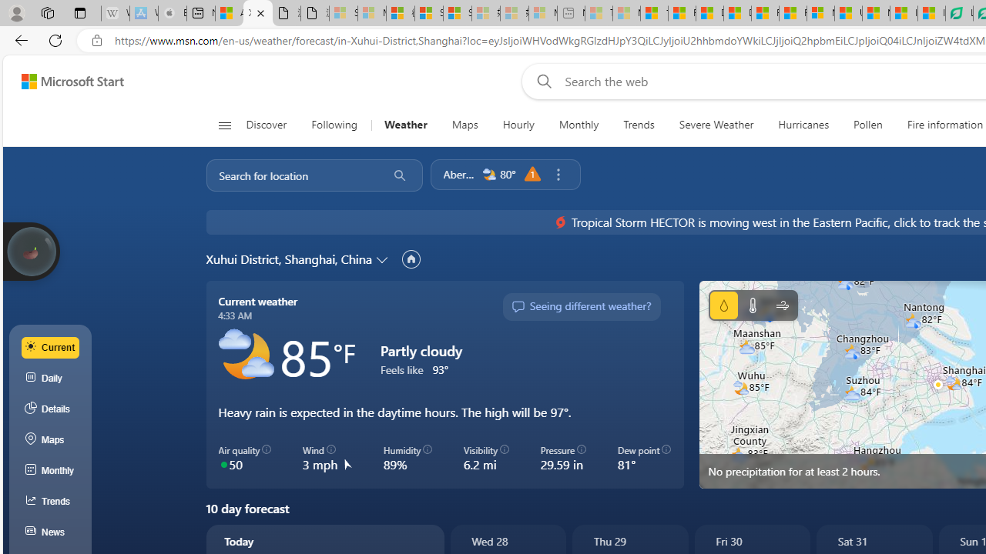 This screenshot has height=554, width=986. Describe the element at coordinates (945, 125) in the screenshot. I see `Fire information` at that location.